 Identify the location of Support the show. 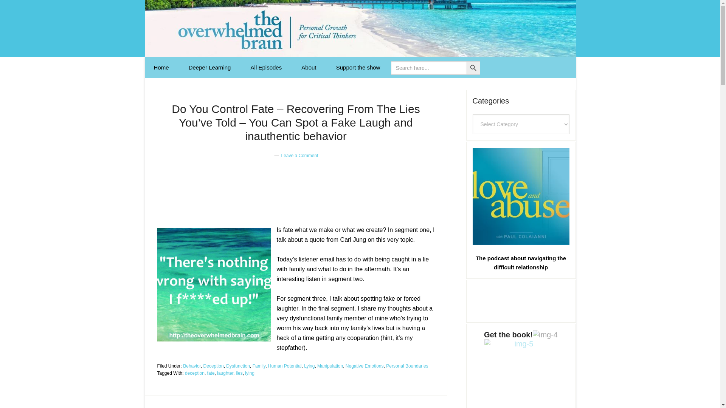
(358, 67).